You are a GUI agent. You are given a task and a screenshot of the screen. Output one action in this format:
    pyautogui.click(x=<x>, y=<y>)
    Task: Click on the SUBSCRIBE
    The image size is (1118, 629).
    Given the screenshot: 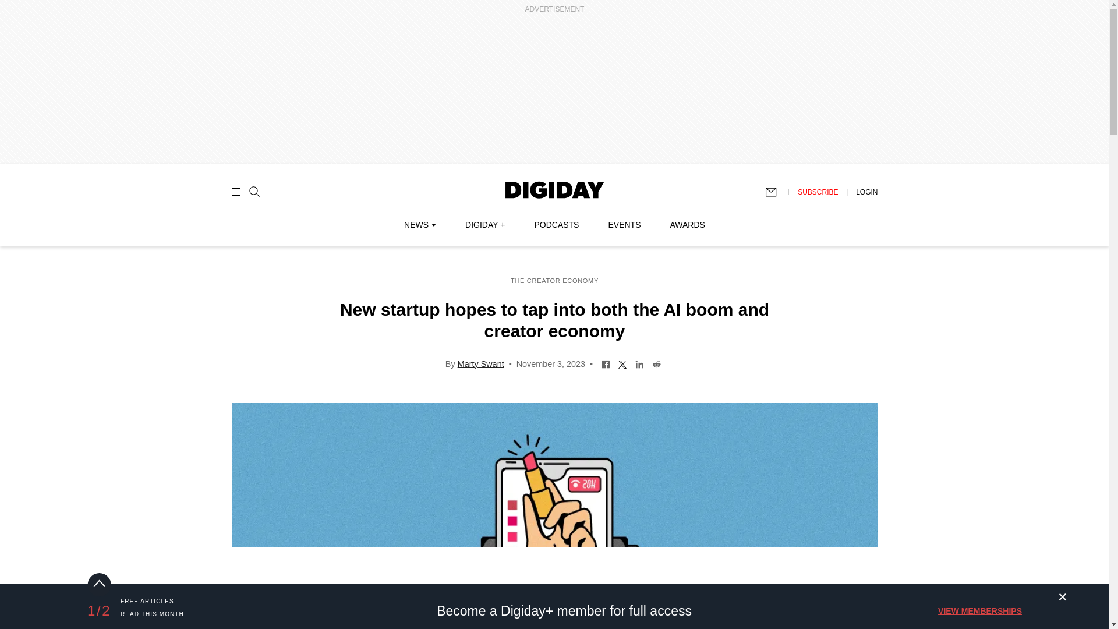 What is the action you would take?
    pyautogui.click(x=818, y=192)
    